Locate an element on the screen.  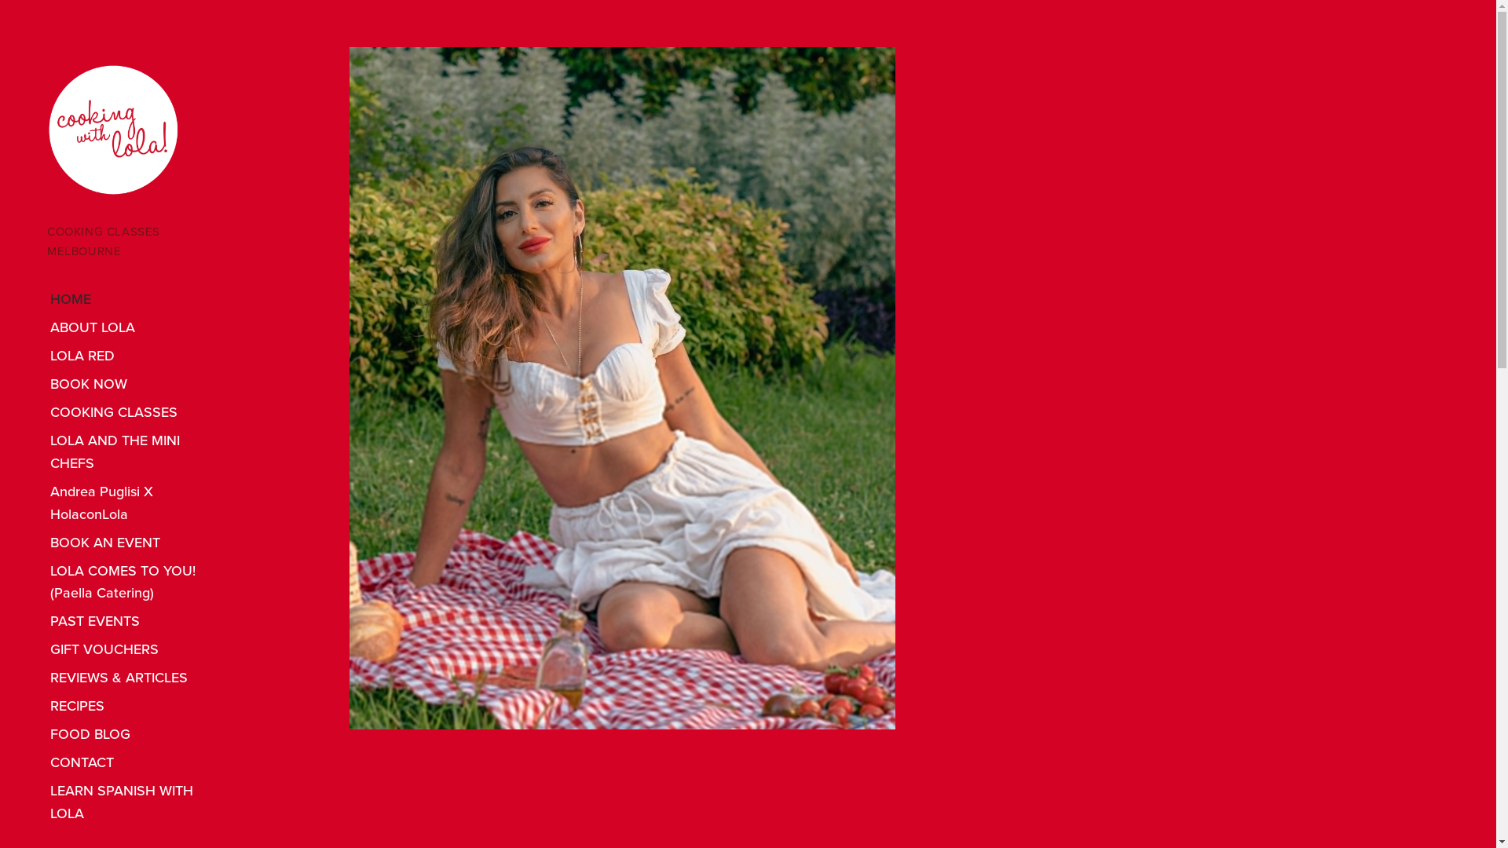
FOOD BLOG is located at coordinates (132, 735).